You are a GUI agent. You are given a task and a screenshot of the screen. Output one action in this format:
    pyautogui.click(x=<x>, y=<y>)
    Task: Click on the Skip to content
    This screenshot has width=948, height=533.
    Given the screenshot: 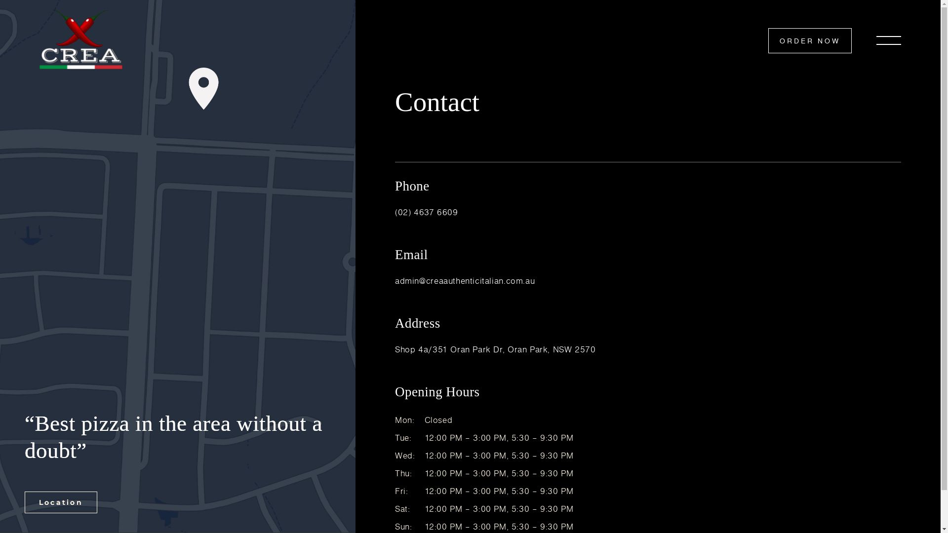 What is the action you would take?
    pyautogui.click(x=0, y=0)
    